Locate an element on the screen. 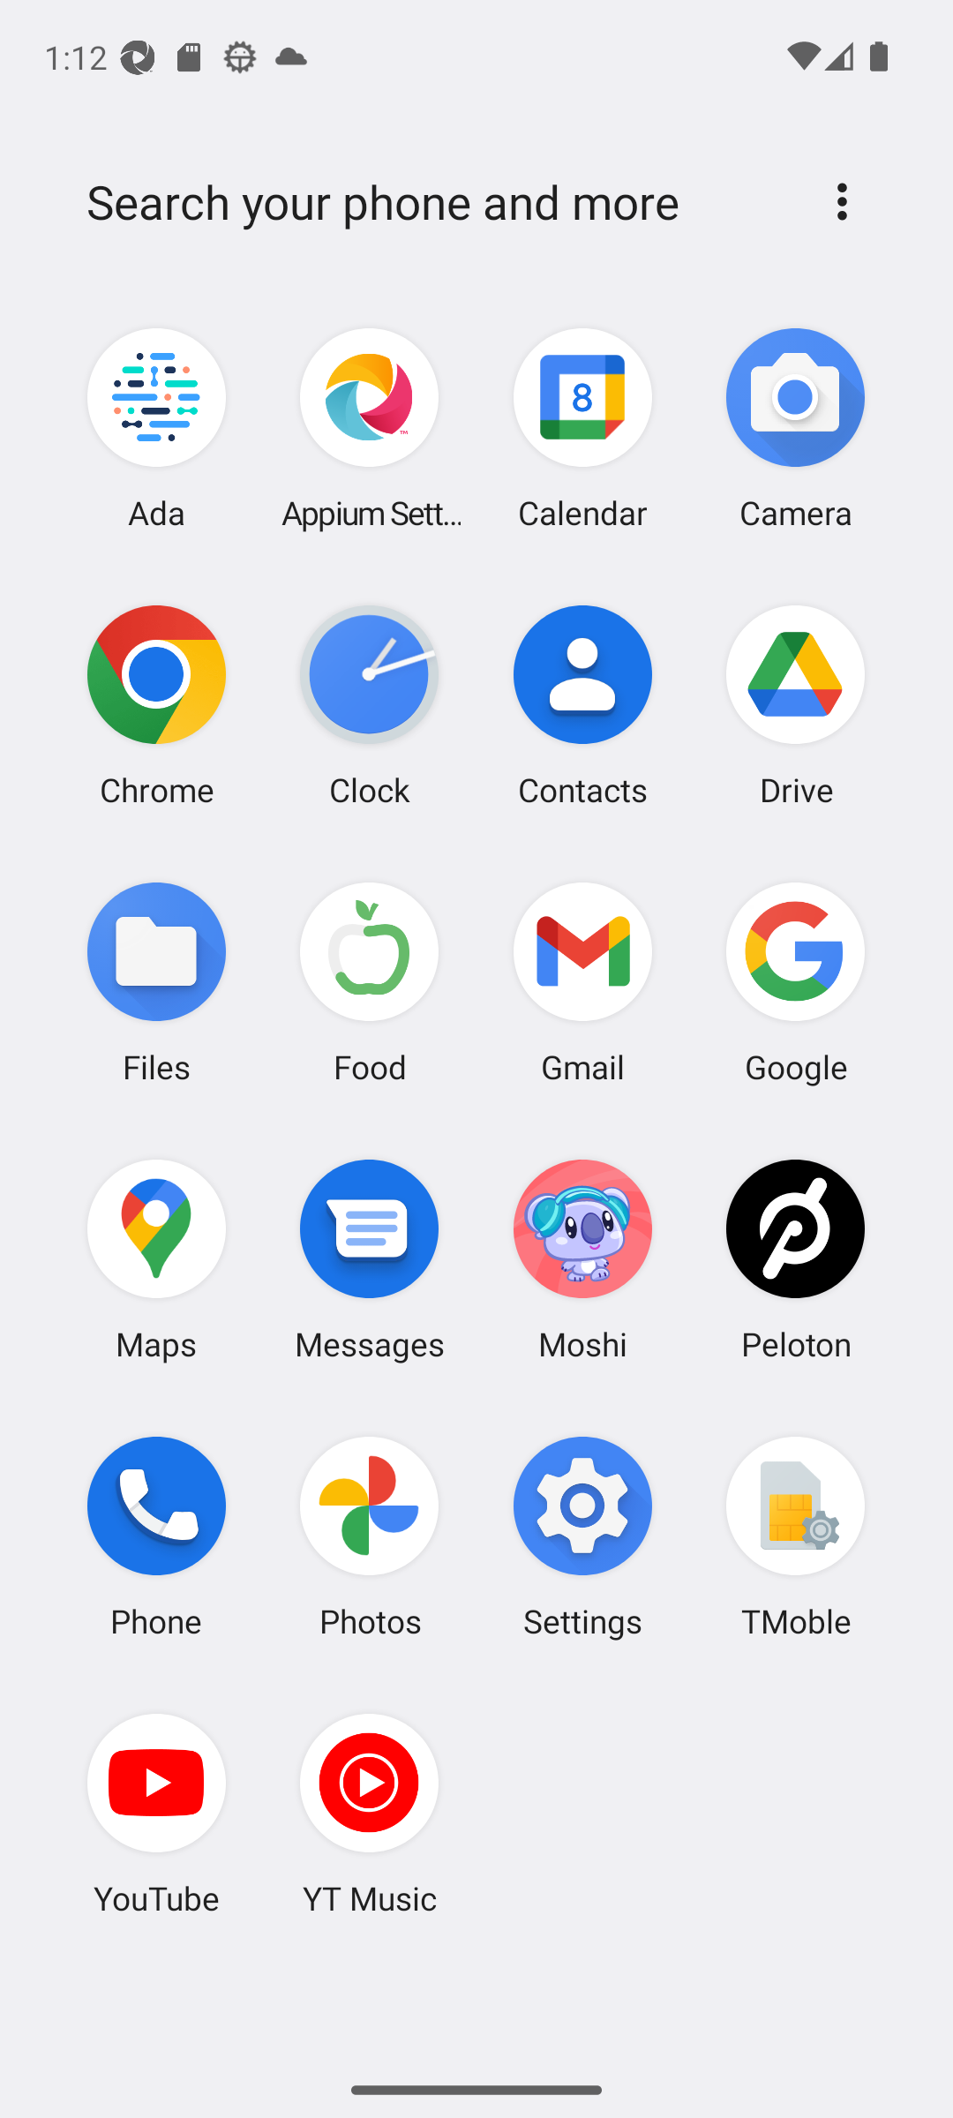  TMoble is located at coordinates (795, 1536).